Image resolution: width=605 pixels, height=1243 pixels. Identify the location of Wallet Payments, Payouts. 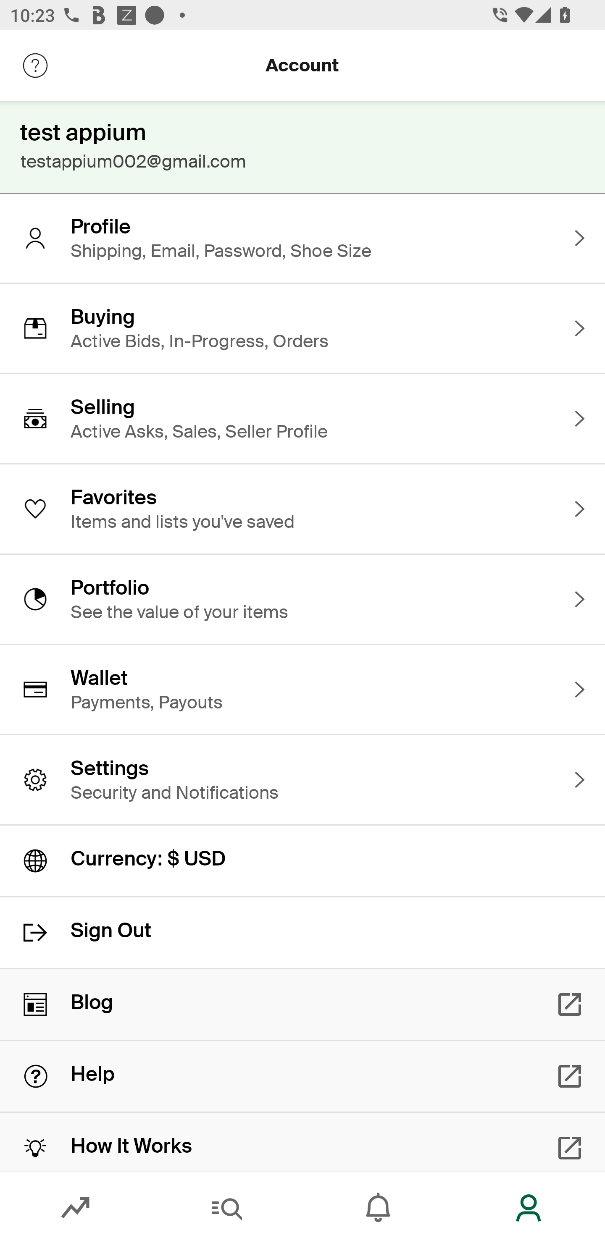
(302, 690).